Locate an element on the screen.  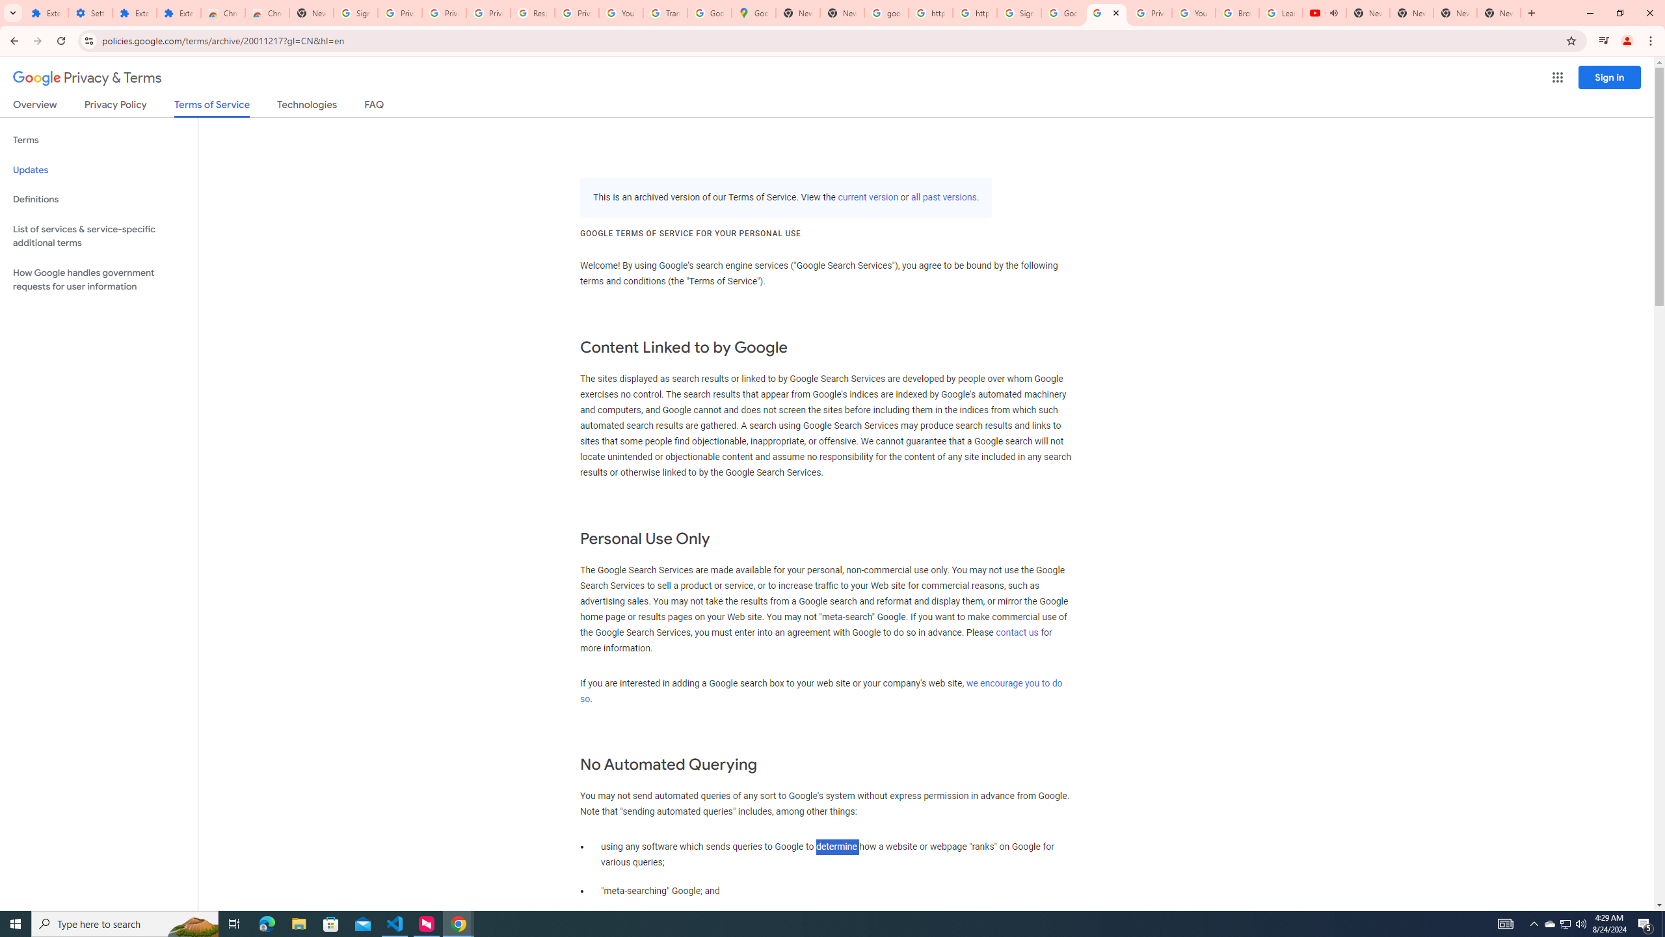
we encourage you to do so is located at coordinates (821, 691).